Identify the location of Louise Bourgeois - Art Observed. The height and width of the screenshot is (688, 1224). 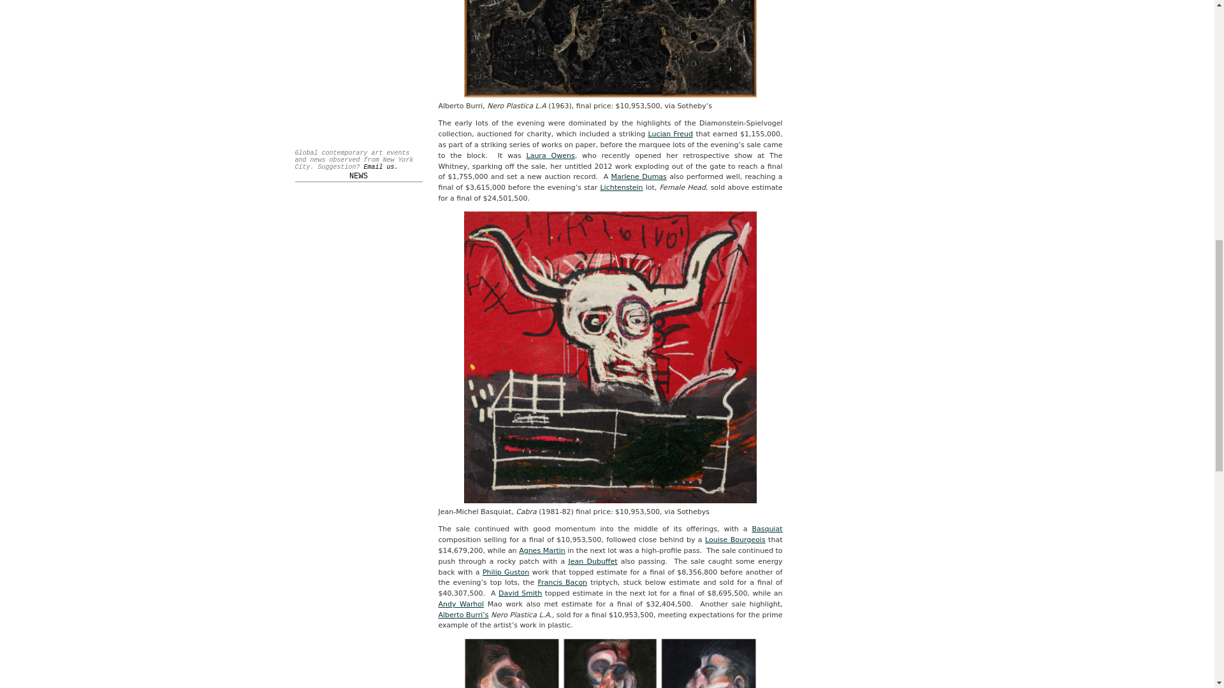
(735, 540).